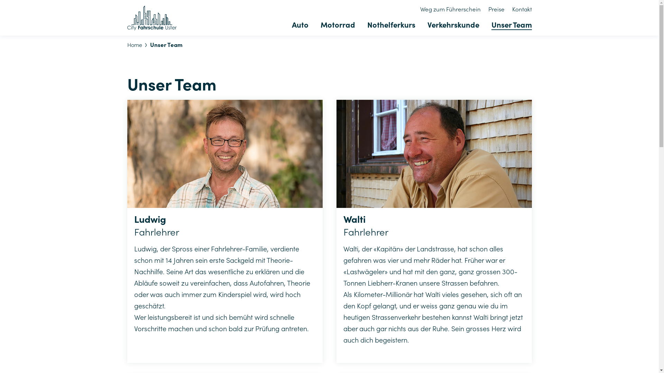 The width and height of the screenshot is (664, 373). I want to click on Nothelferkurs, so click(391, 26).